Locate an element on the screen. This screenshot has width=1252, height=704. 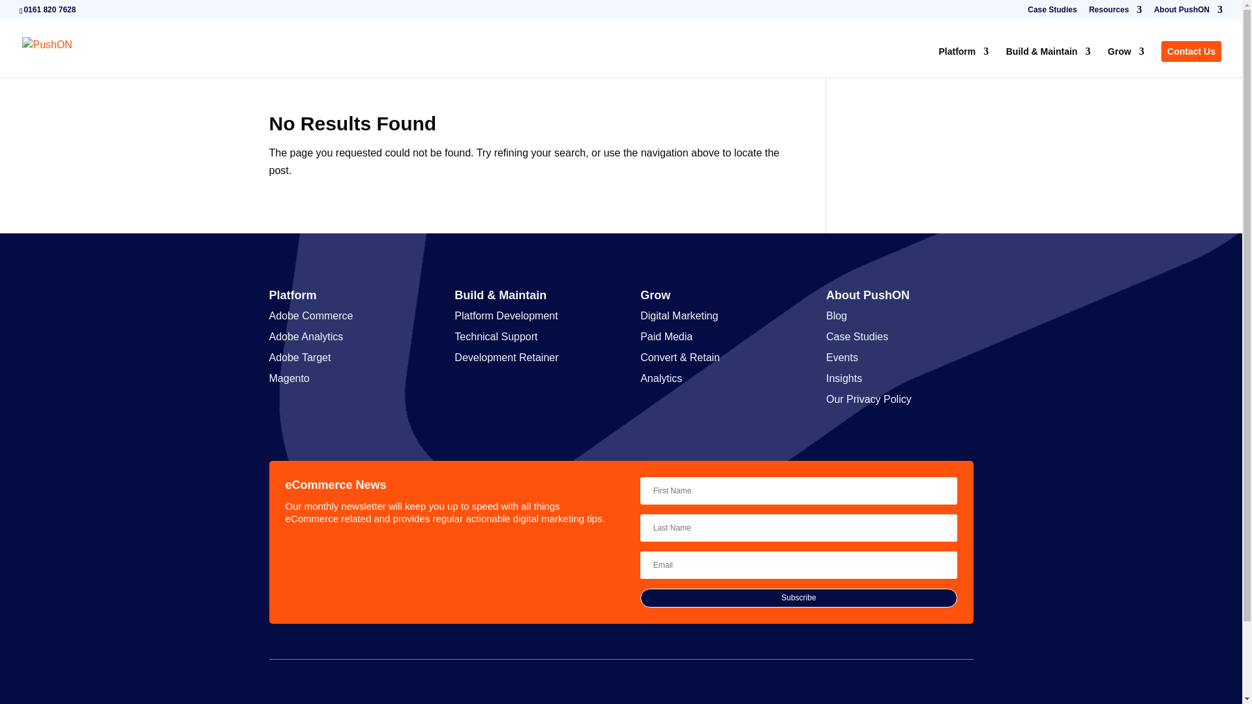
Adobe Commerce is located at coordinates (310, 315).